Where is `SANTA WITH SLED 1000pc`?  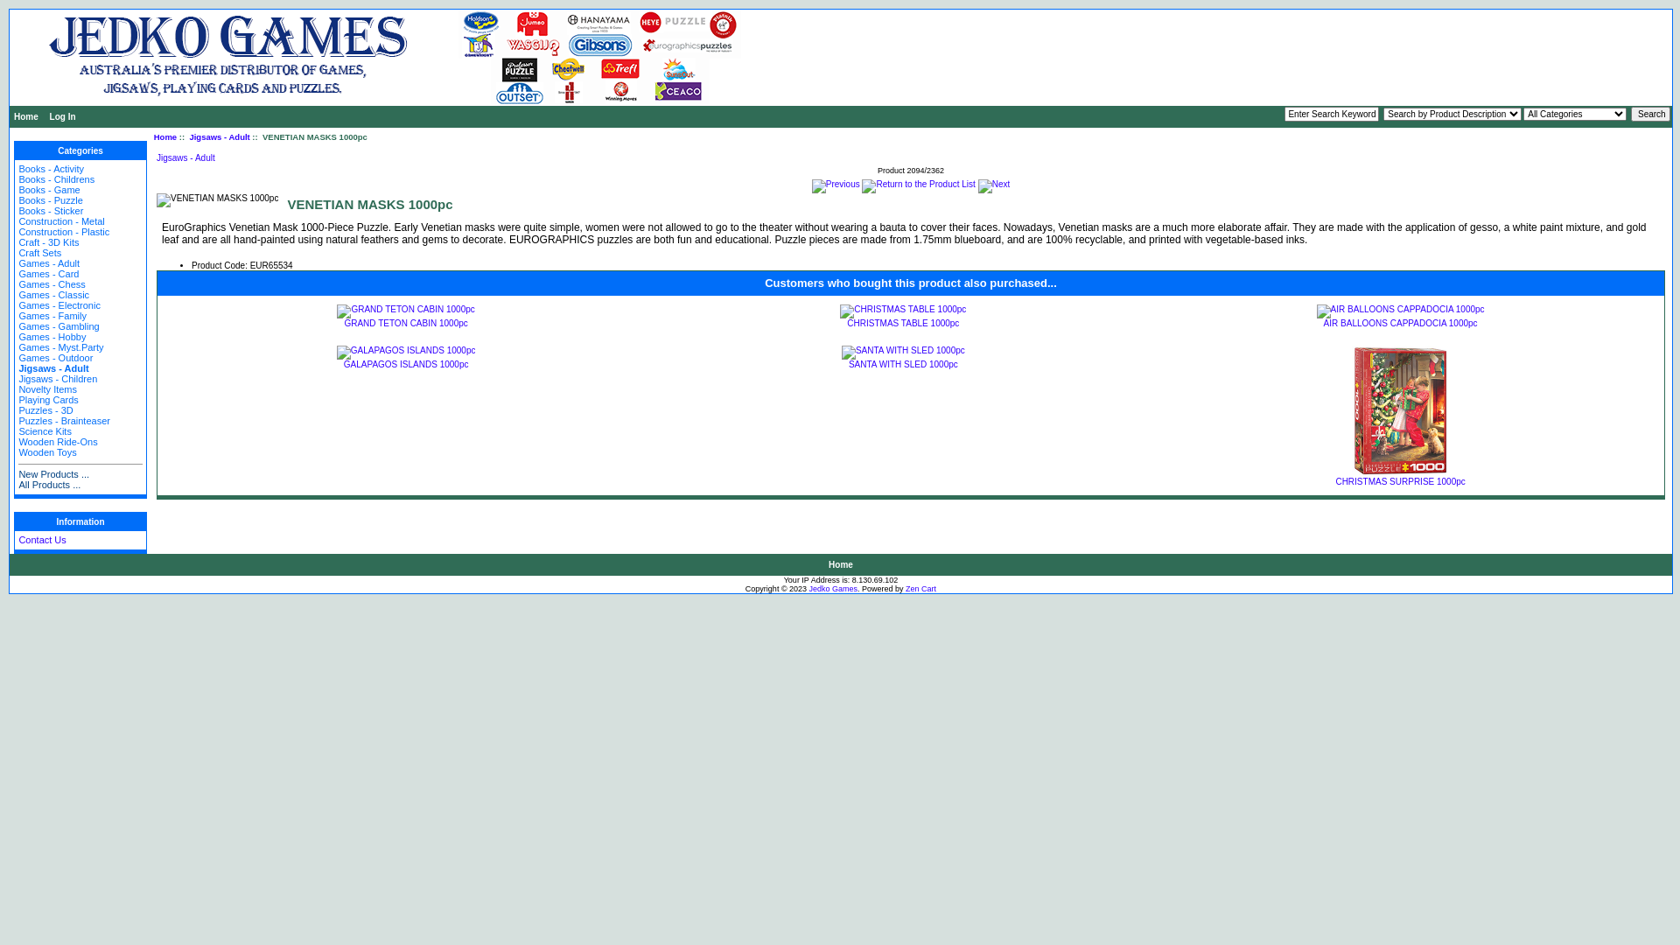 SANTA WITH SLED 1000pc is located at coordinates (903, 364).